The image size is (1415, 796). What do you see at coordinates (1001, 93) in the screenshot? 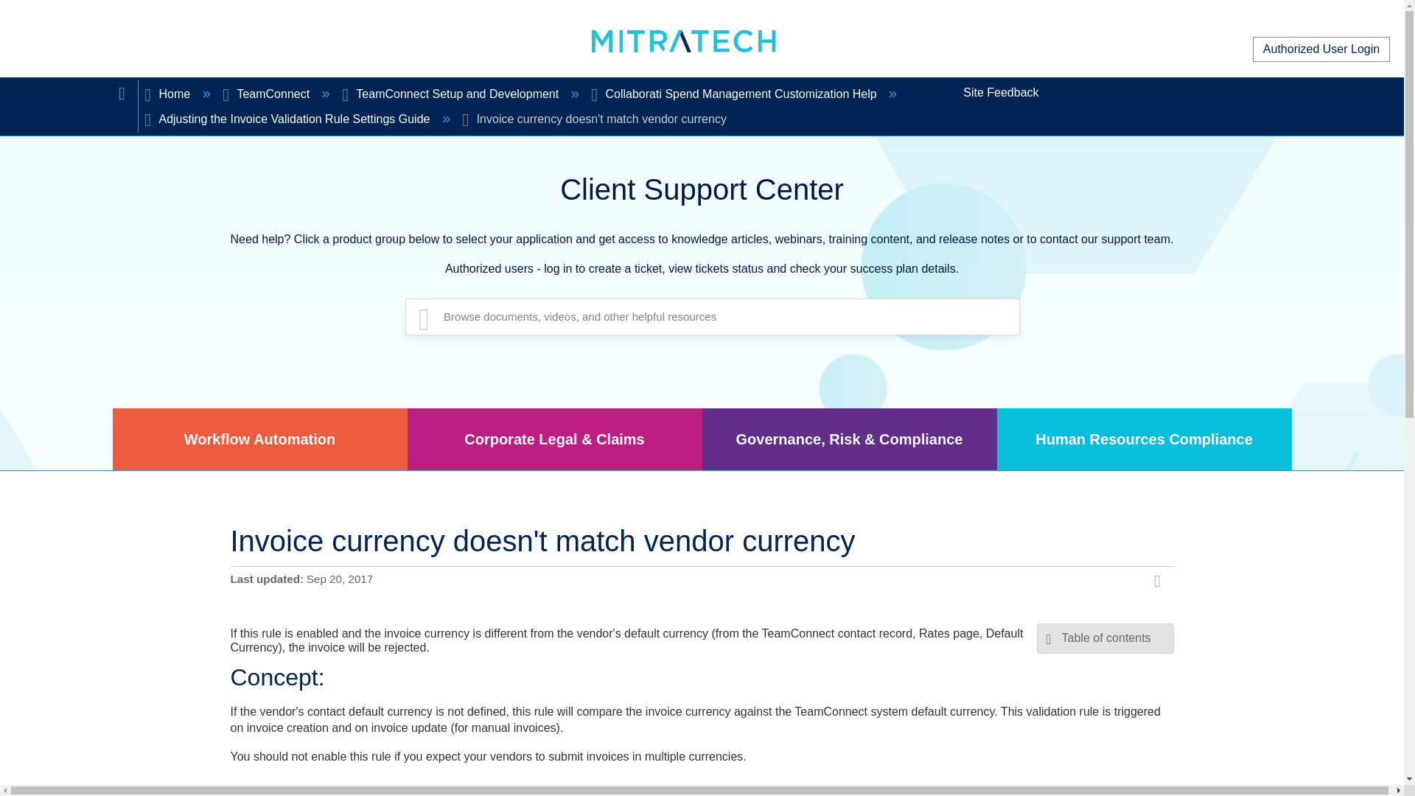
I see `Site Feedback` at bounding box center [1001, 93].